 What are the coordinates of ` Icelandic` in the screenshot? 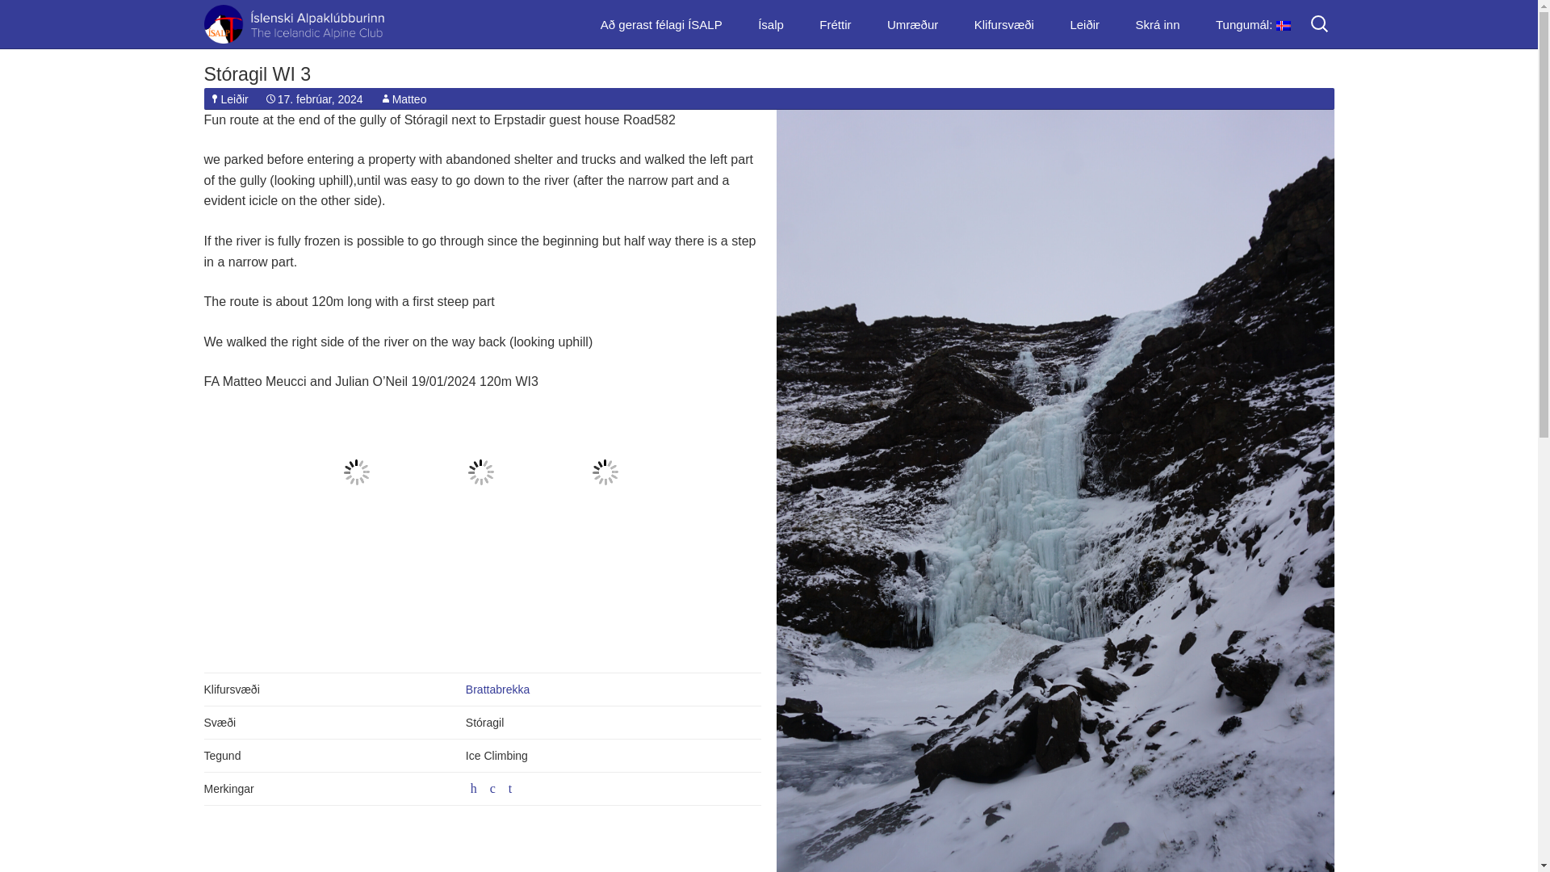 It's located at (1280, 69).